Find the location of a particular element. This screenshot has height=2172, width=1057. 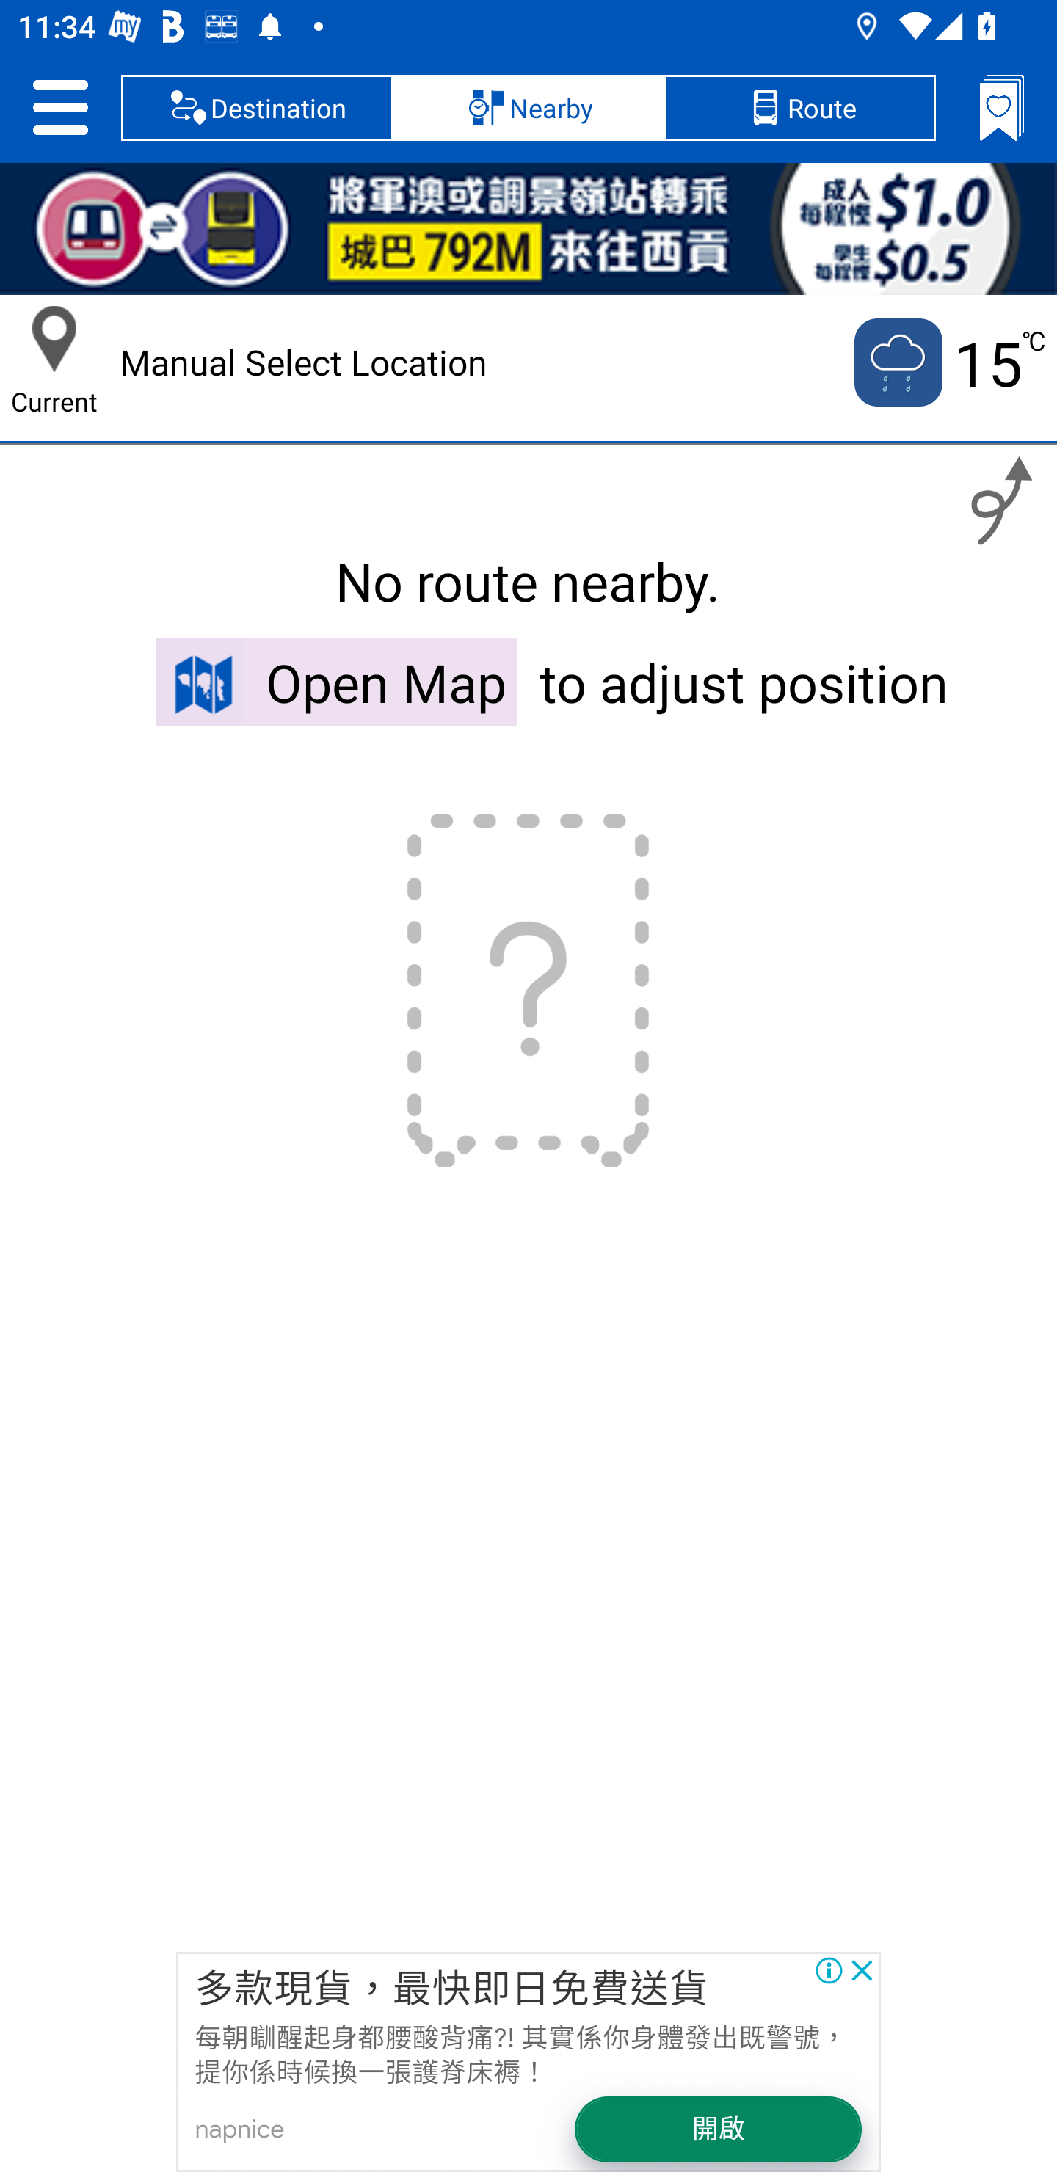

792M BRI is located at coordinates (528, 229).